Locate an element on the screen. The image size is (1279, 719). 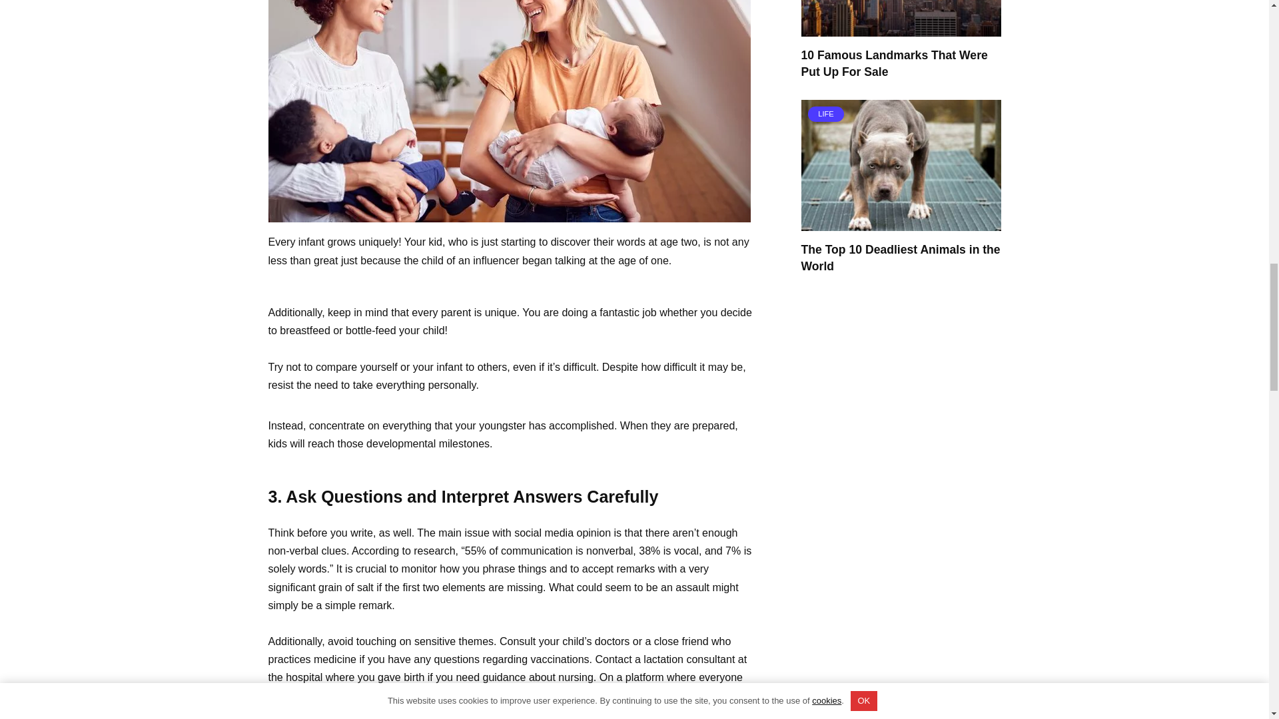
The Top 10 Deadliest Animals in the World is located at coordinates (900, 257).